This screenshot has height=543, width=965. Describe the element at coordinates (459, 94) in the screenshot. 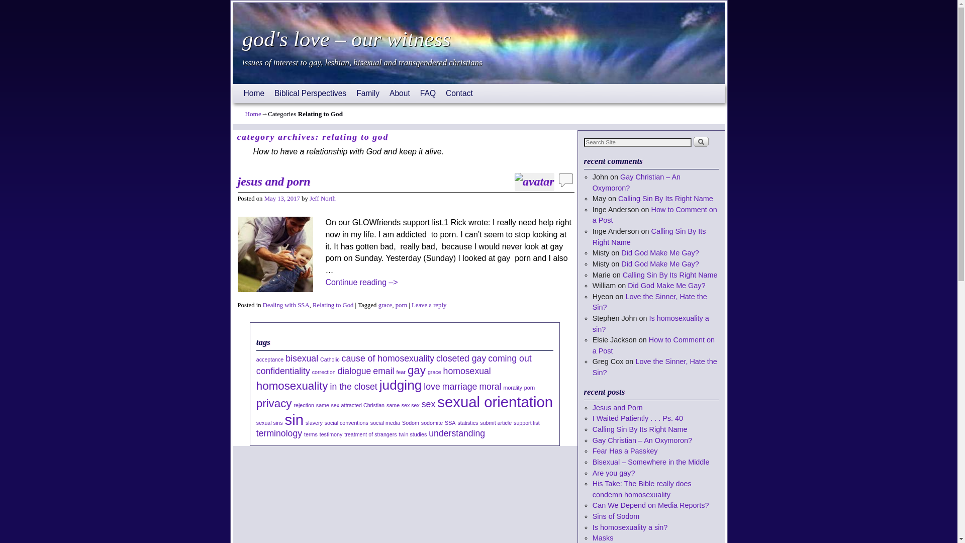

I see `Contact` at that location.